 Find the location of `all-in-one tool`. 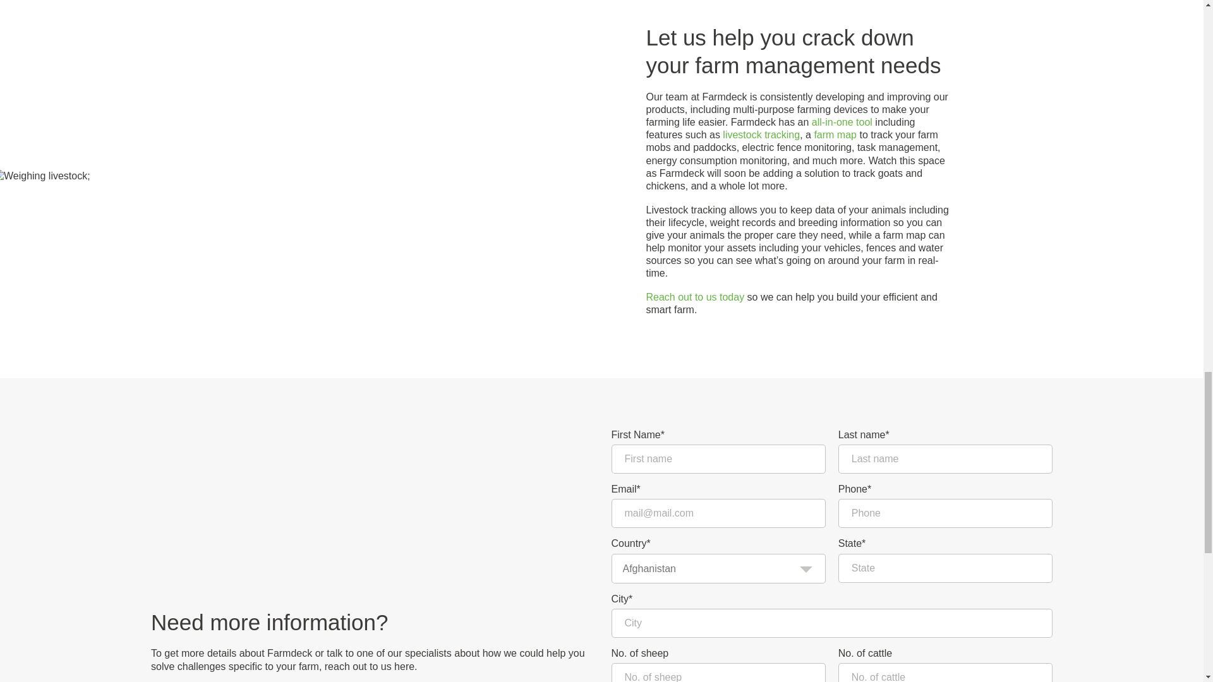

all-in-one tool is located at coordinates (842, 121).